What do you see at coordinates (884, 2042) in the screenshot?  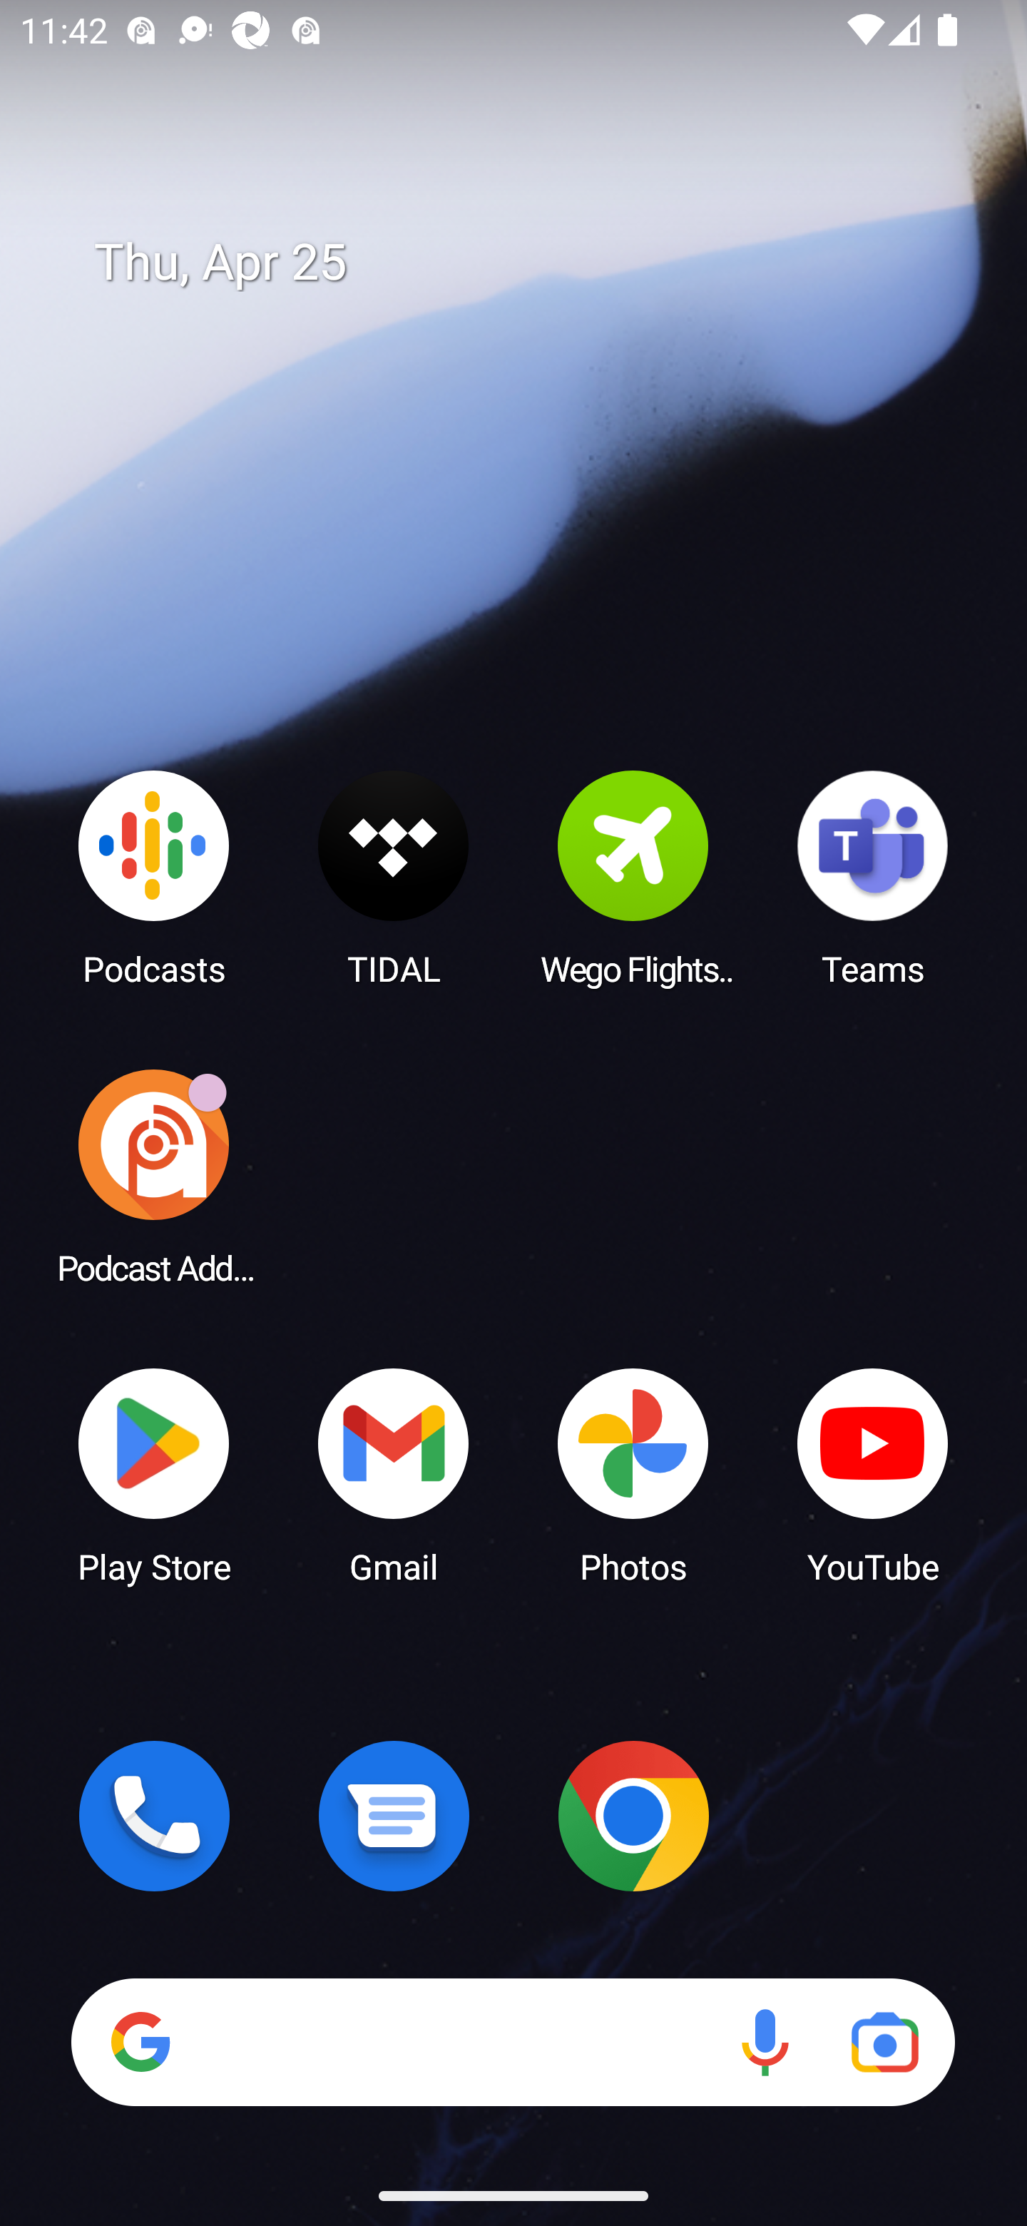 I see `Google Lens` at bounding box center [884, 2042].